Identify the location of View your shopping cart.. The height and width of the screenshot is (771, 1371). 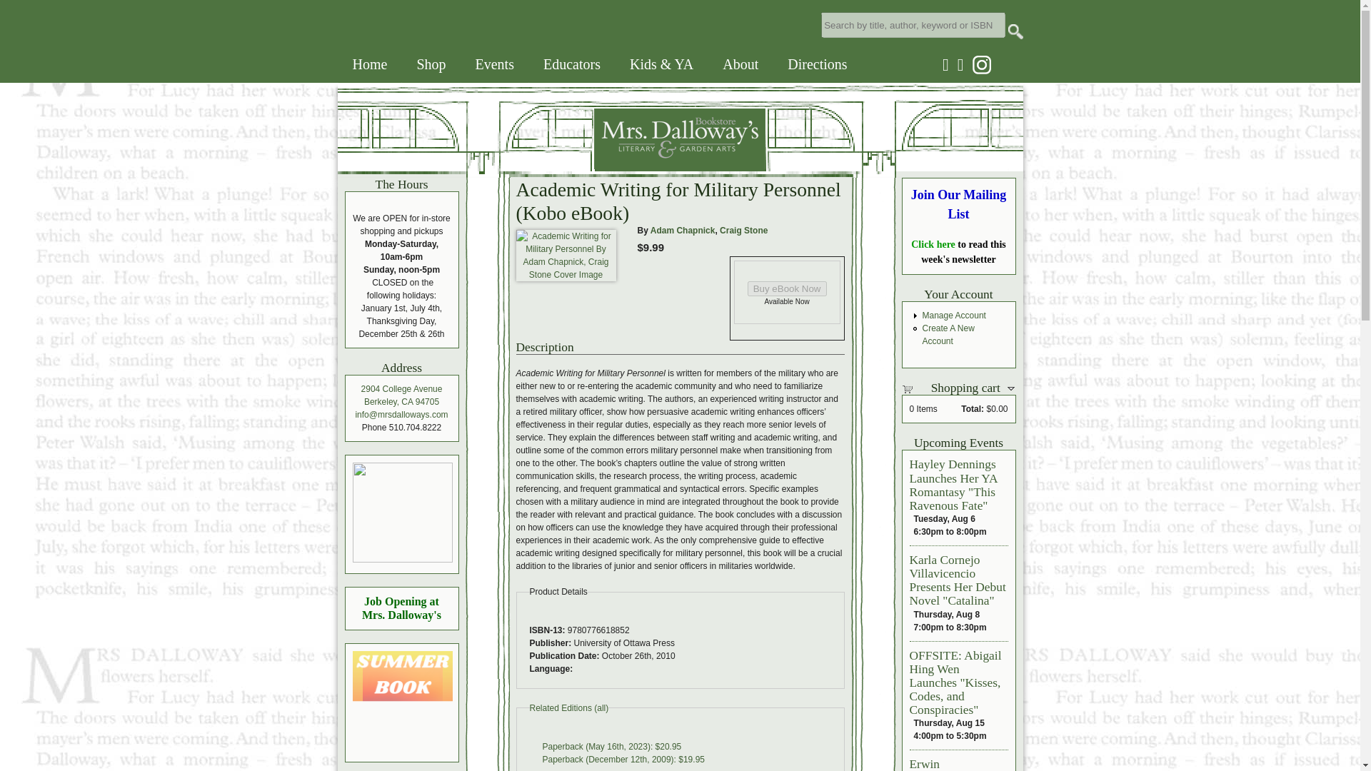
(913, 388).